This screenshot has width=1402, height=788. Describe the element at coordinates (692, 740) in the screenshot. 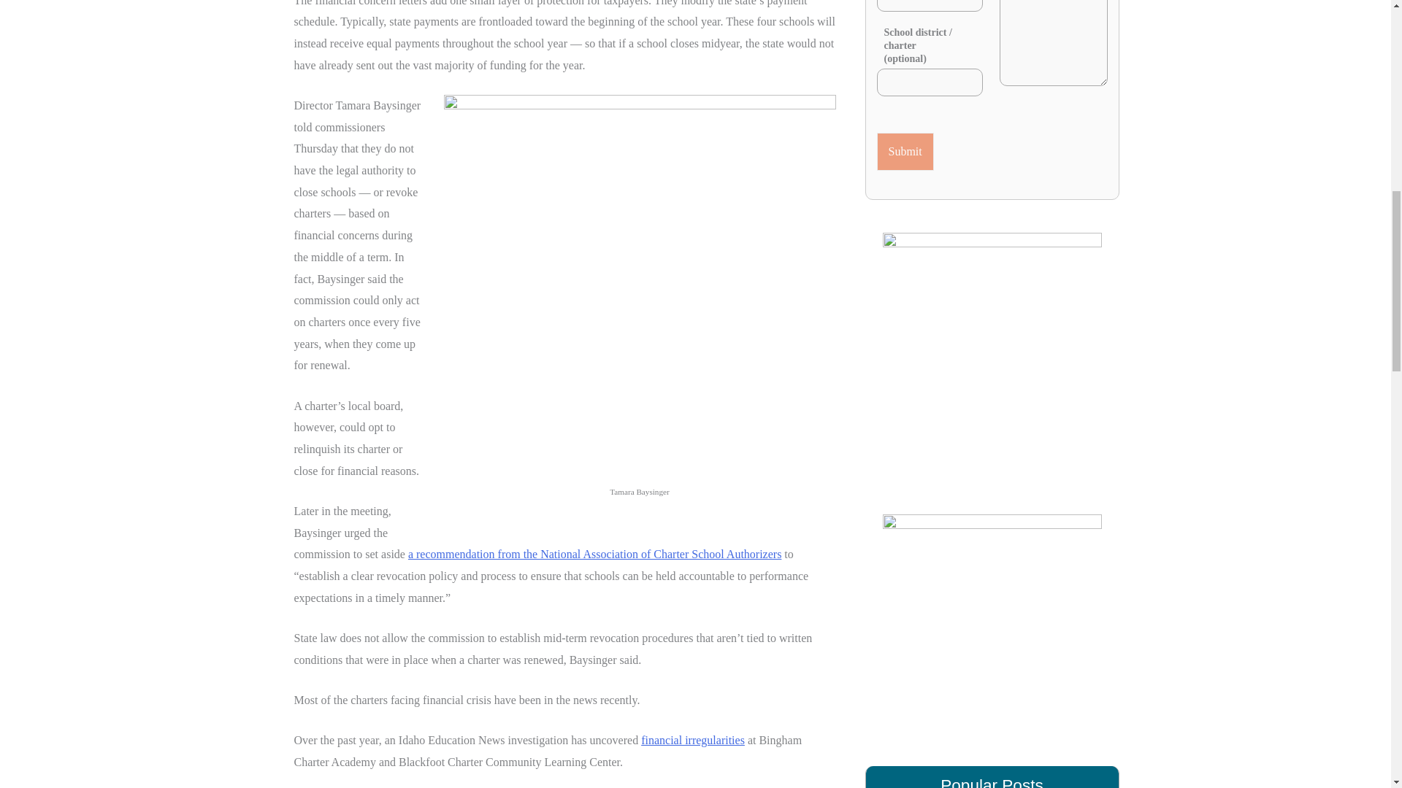

I see `financial irregularities` at that location.